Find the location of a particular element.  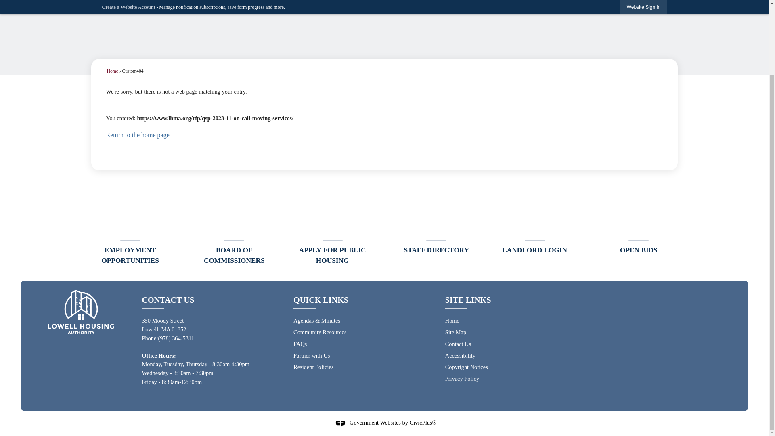

Site Map is located at coordinates (455, 332).